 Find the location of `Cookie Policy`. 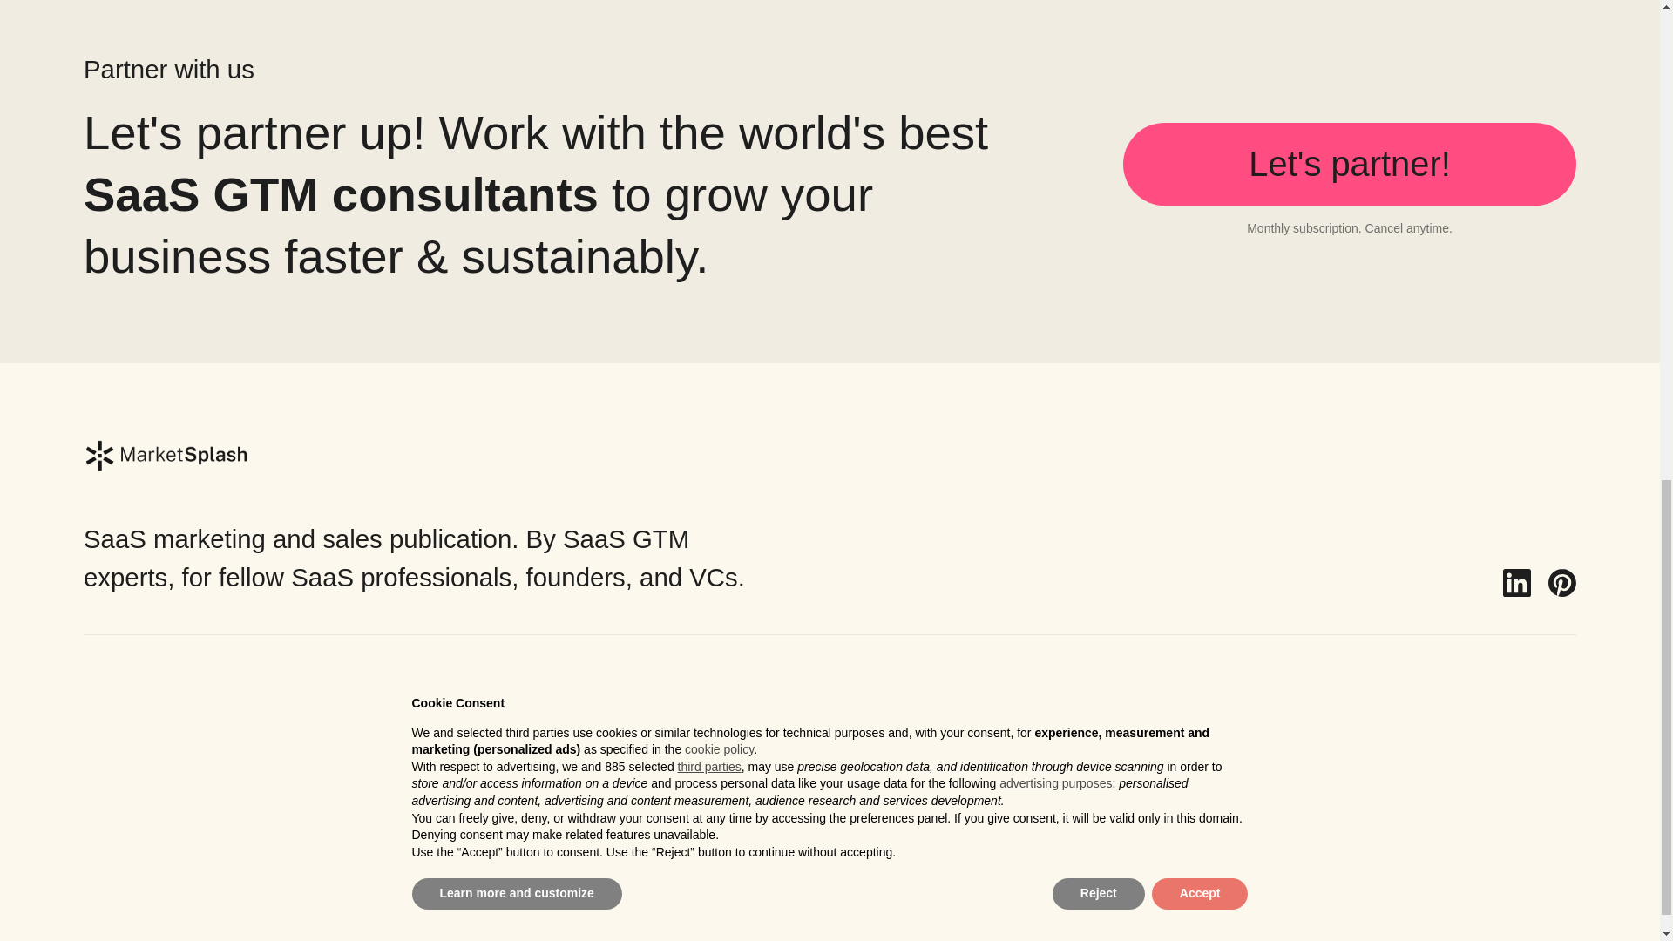

Cookie Policy is located at coordinates (141, 836).